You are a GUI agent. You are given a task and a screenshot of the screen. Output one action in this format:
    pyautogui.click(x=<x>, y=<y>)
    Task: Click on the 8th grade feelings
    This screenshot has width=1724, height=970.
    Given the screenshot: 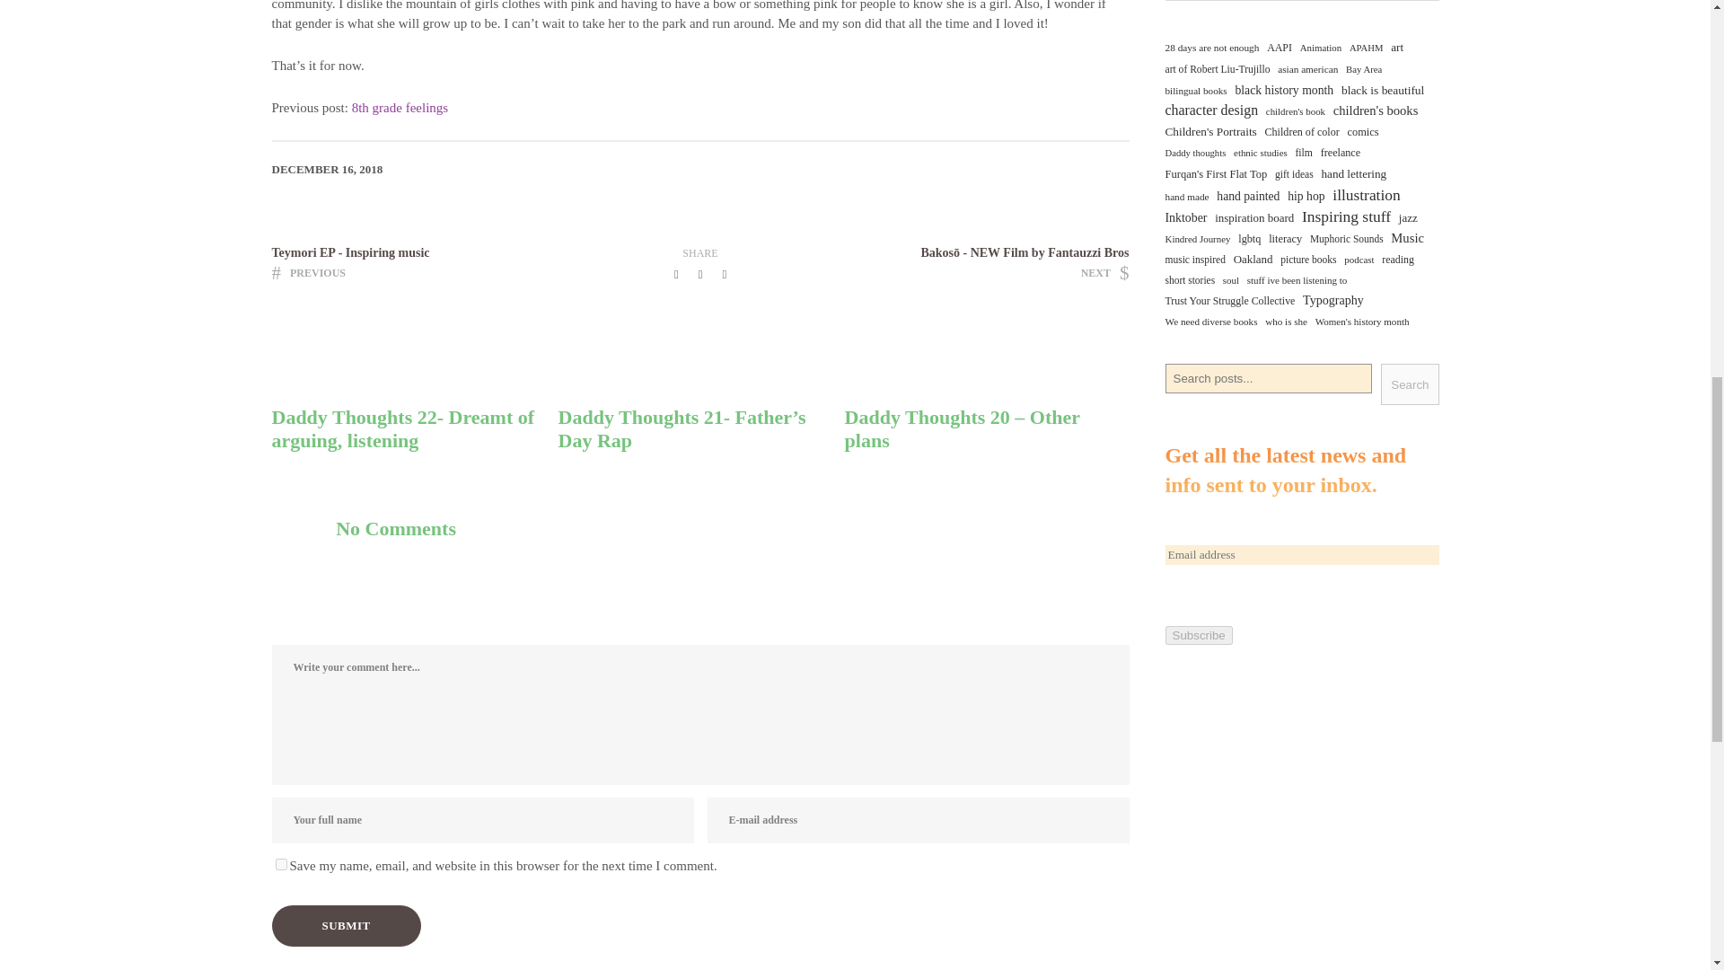 What is the action you would take?
    pyautogui.click(x=413, y=429)
    